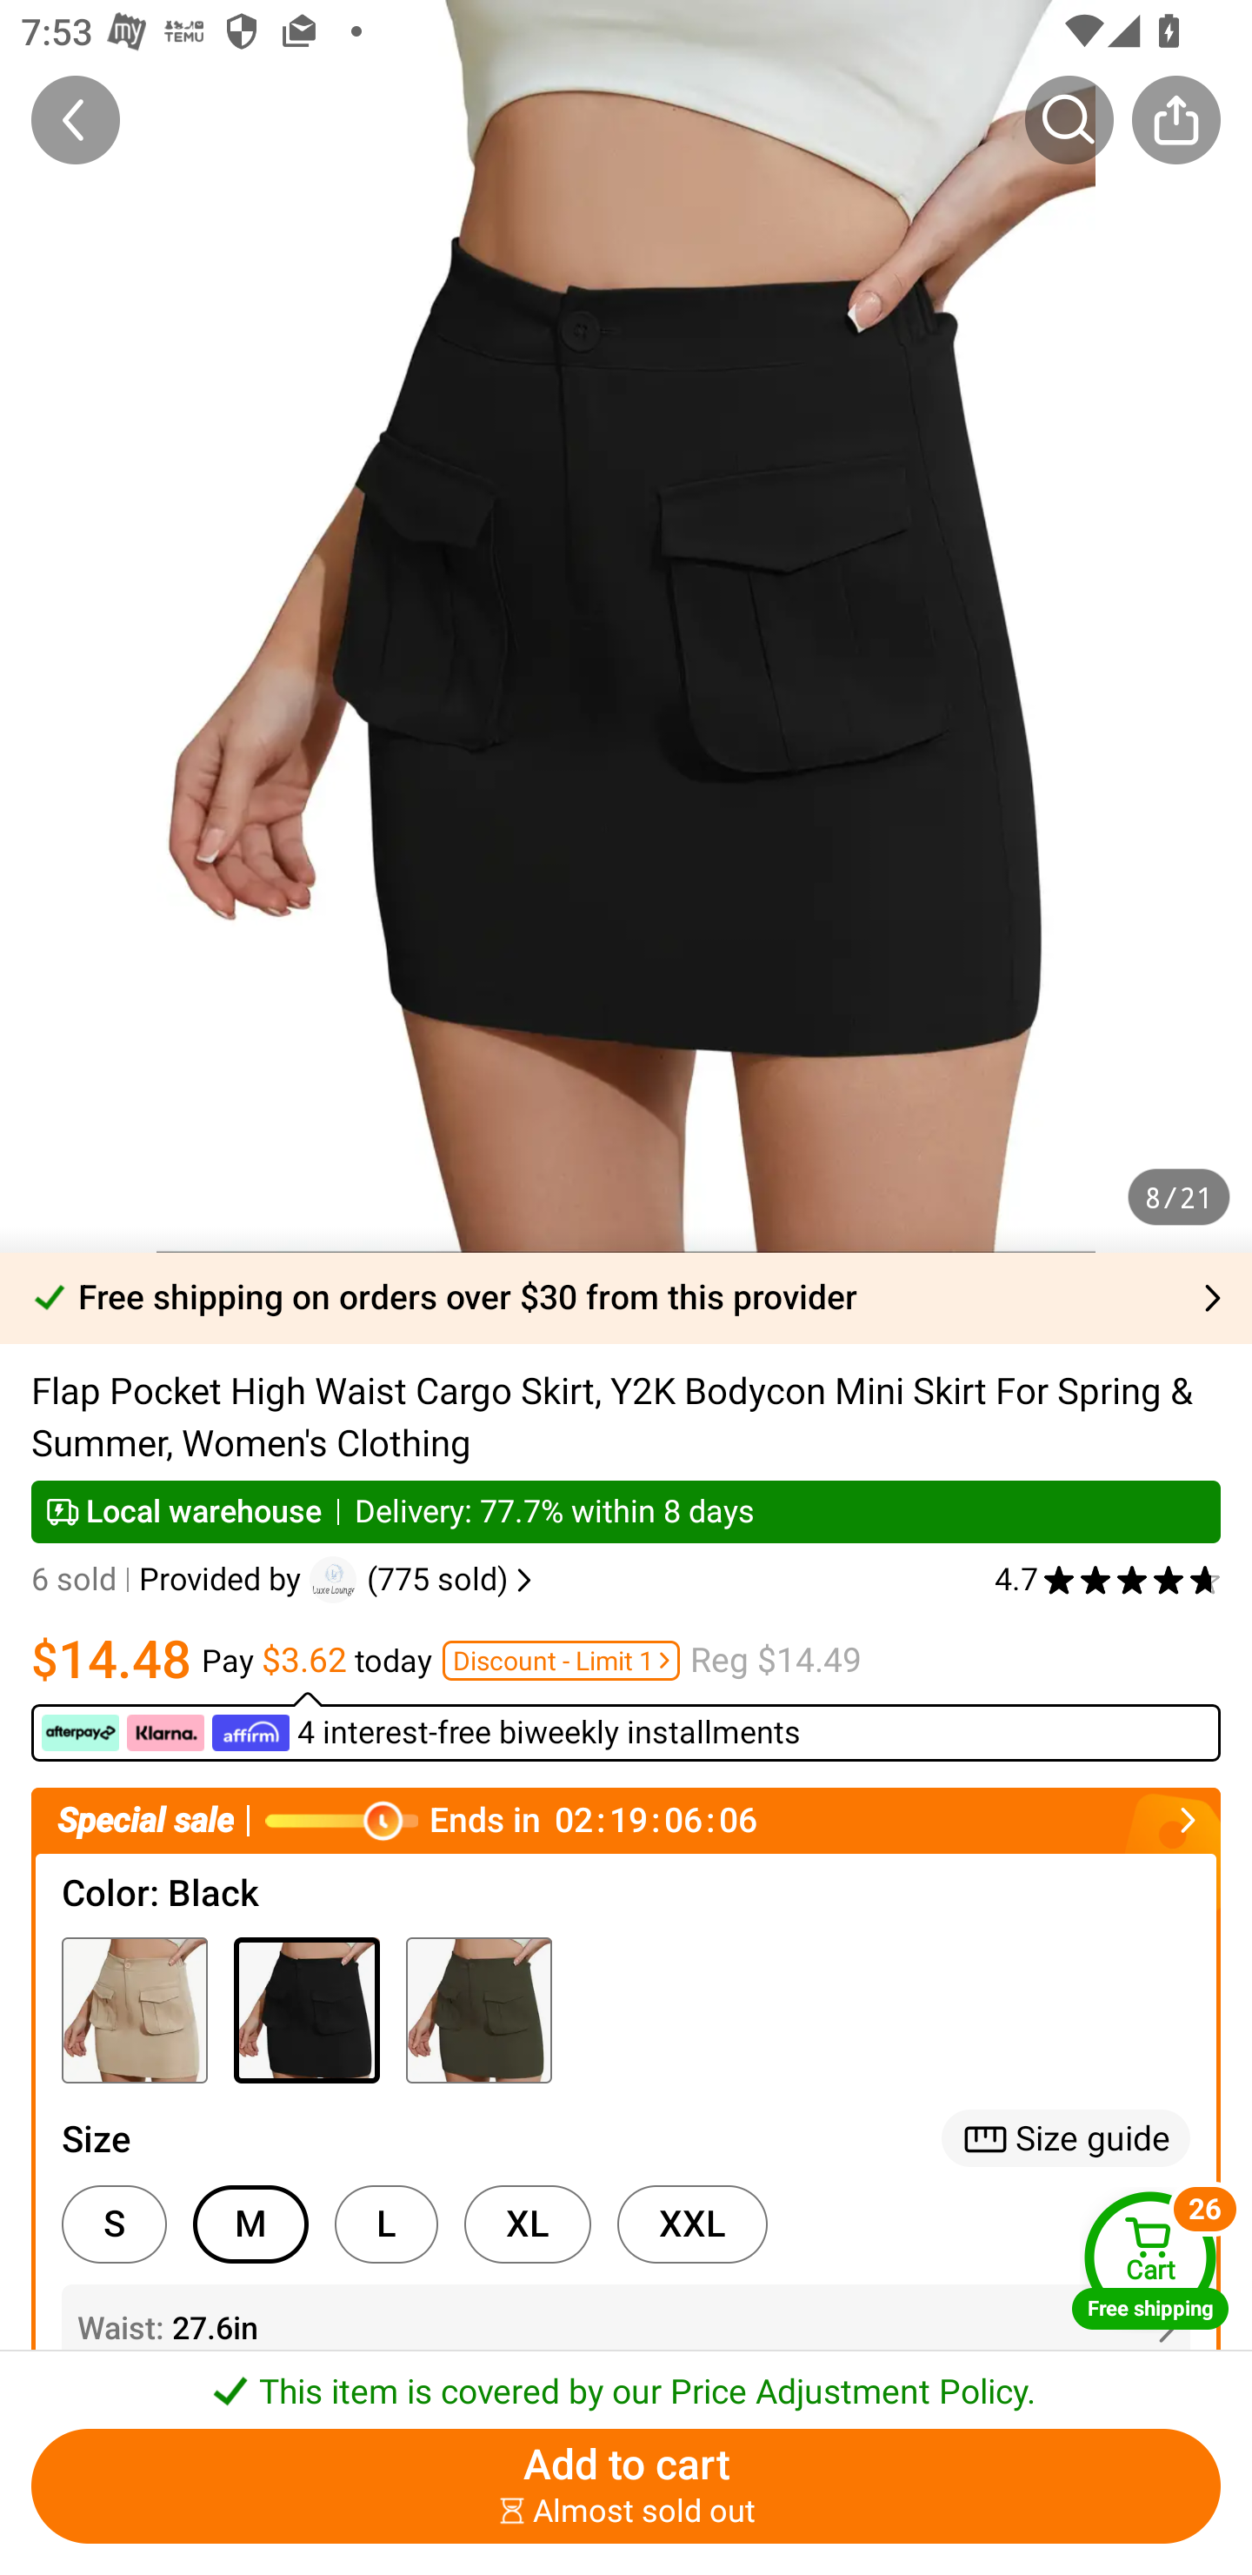 Image resolution: width=1252 pixels, height=2575 pixels. What do you see at coordinates (527, 2224) in the screenshot?
I see `XL` at bounding box center [527, 2224].